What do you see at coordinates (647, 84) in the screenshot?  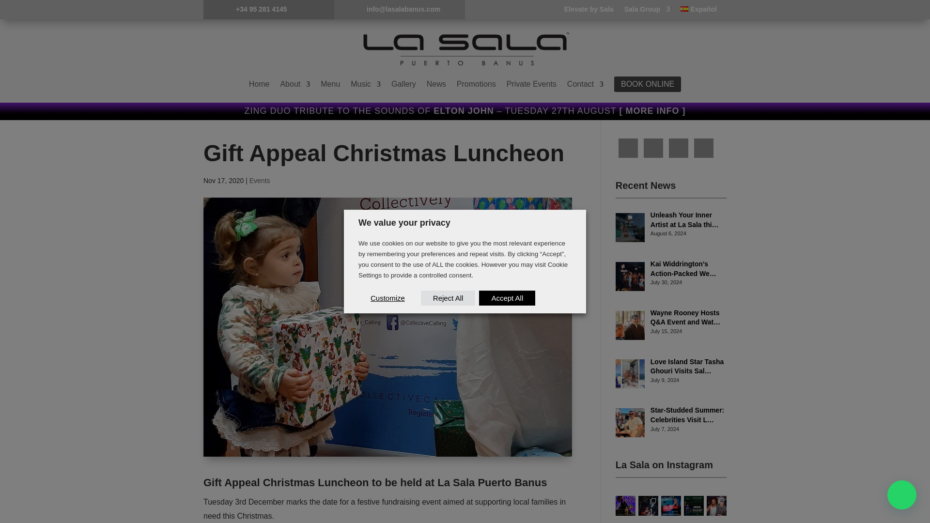 I see `BOOK ONLINE` at bounding box center [647, 84].